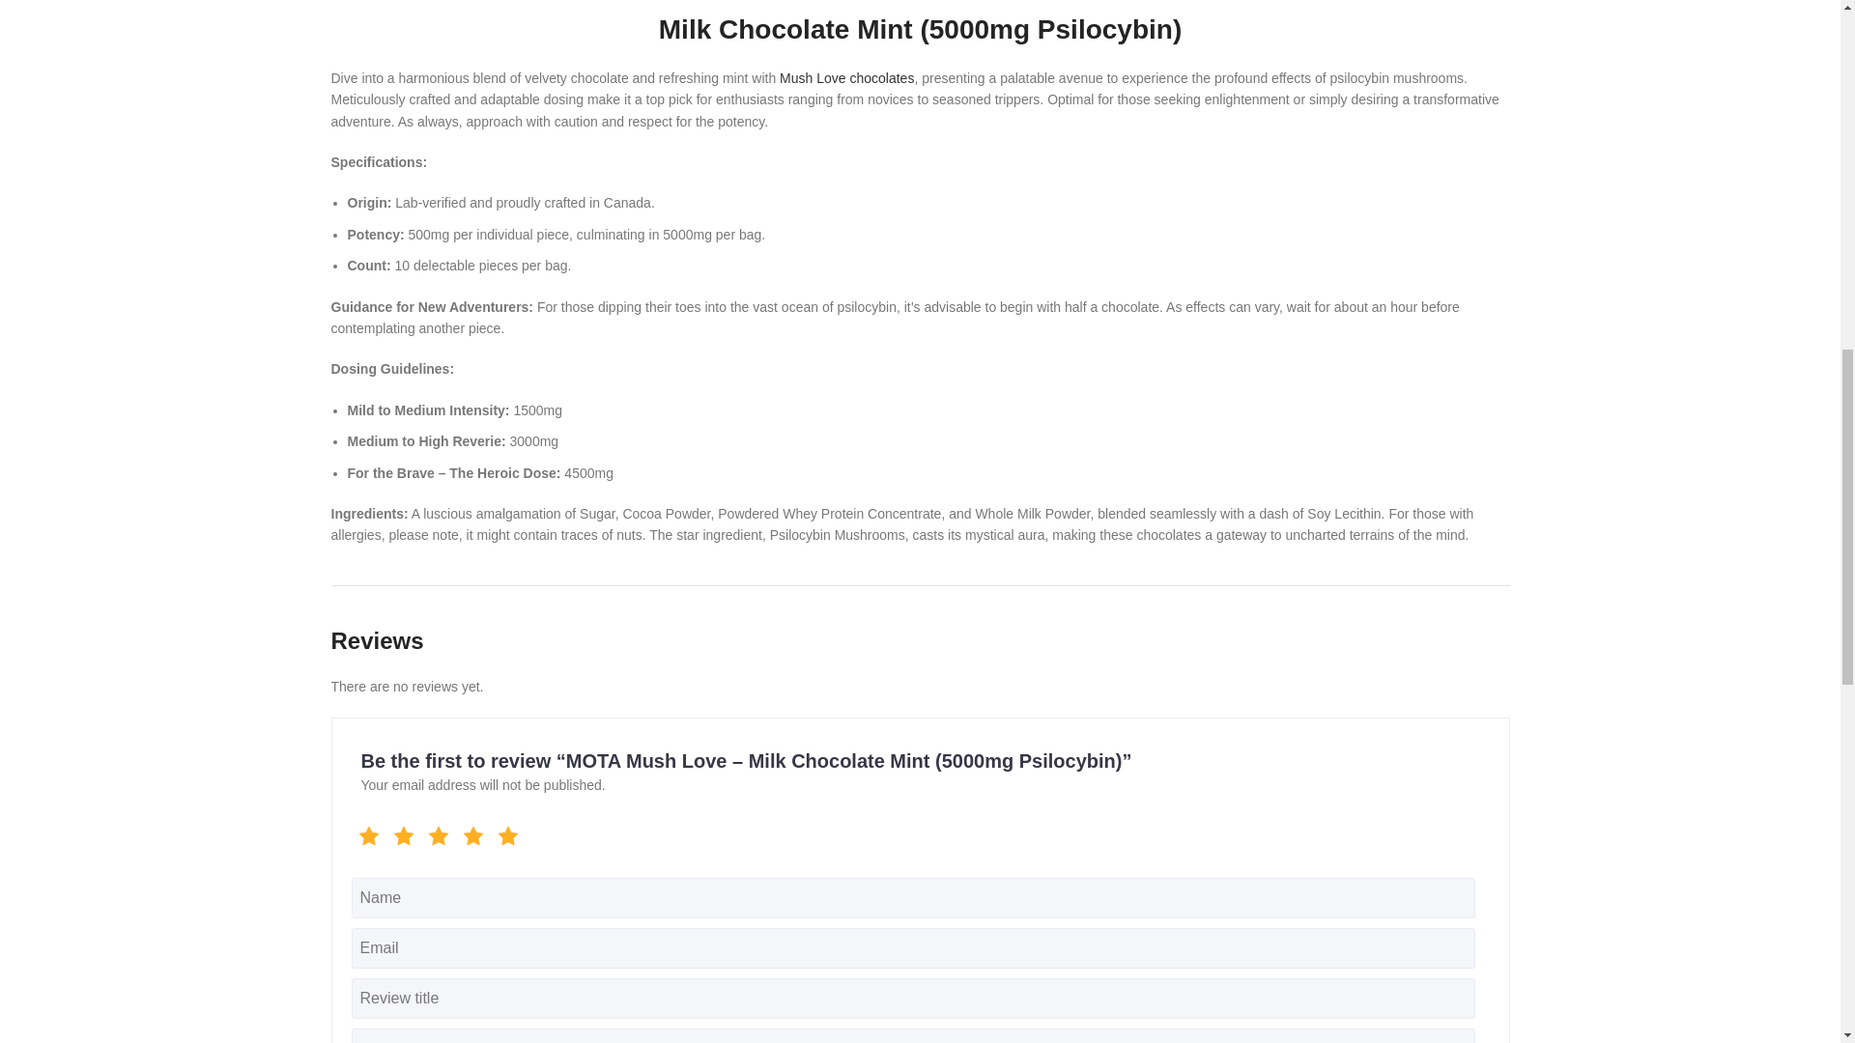  I want to click on 2, so click(357, 832).